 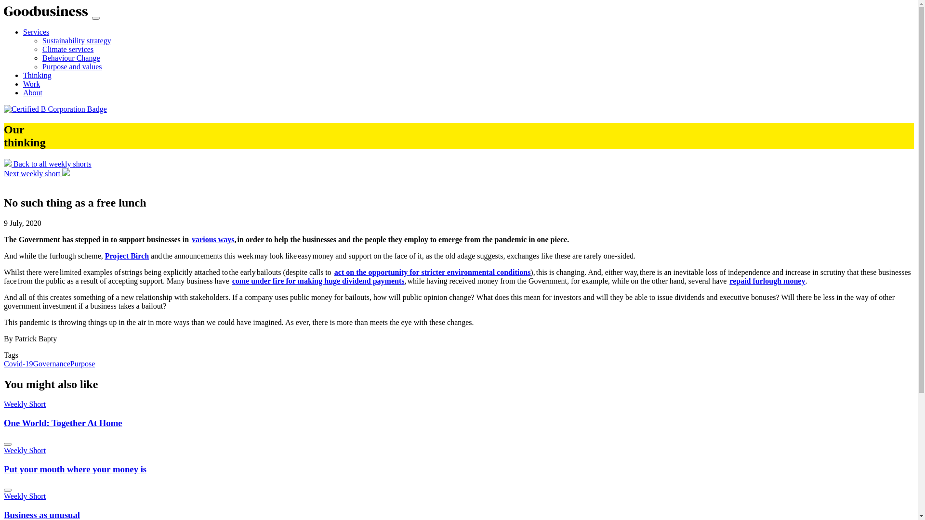 I want to click on Purpose, so click(x=83, y=364).